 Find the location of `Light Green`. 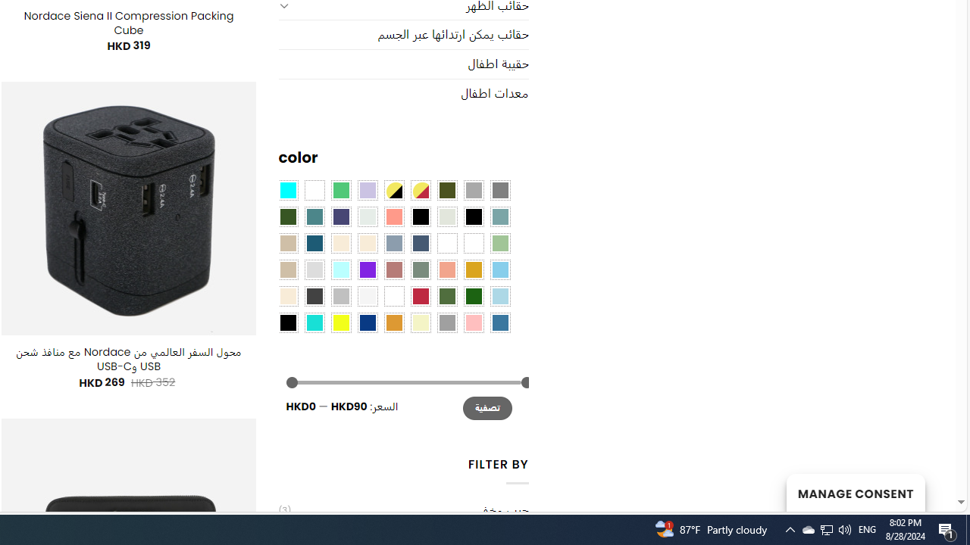

Light Green is located at coordinates (500, 243).